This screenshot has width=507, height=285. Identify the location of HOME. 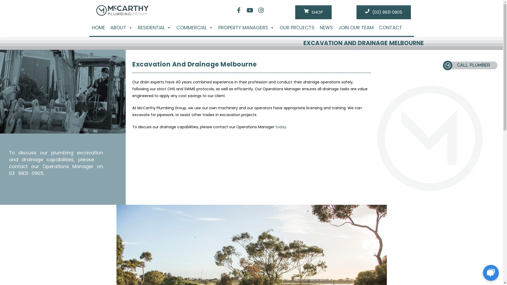
(98, 28).